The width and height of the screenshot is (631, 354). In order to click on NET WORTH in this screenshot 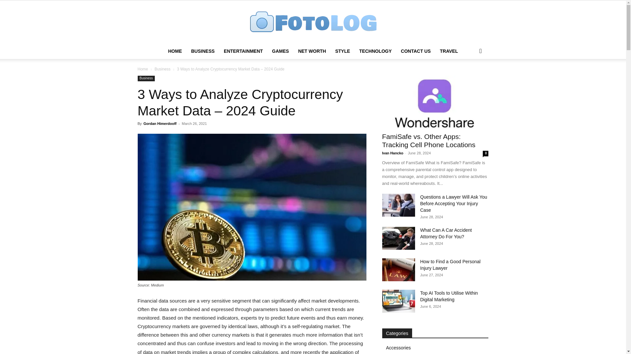, I will do `click(312, 51)`.